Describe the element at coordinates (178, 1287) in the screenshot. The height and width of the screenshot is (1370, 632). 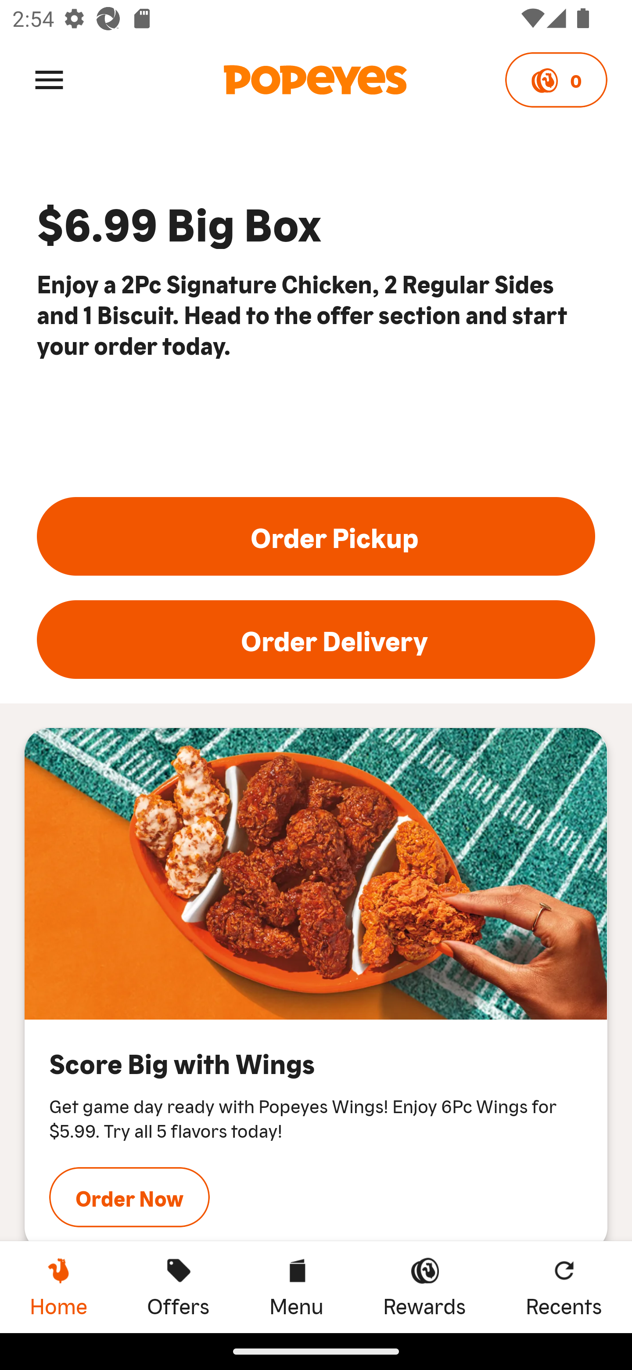
I see `Offers Offers Offers` at that location.